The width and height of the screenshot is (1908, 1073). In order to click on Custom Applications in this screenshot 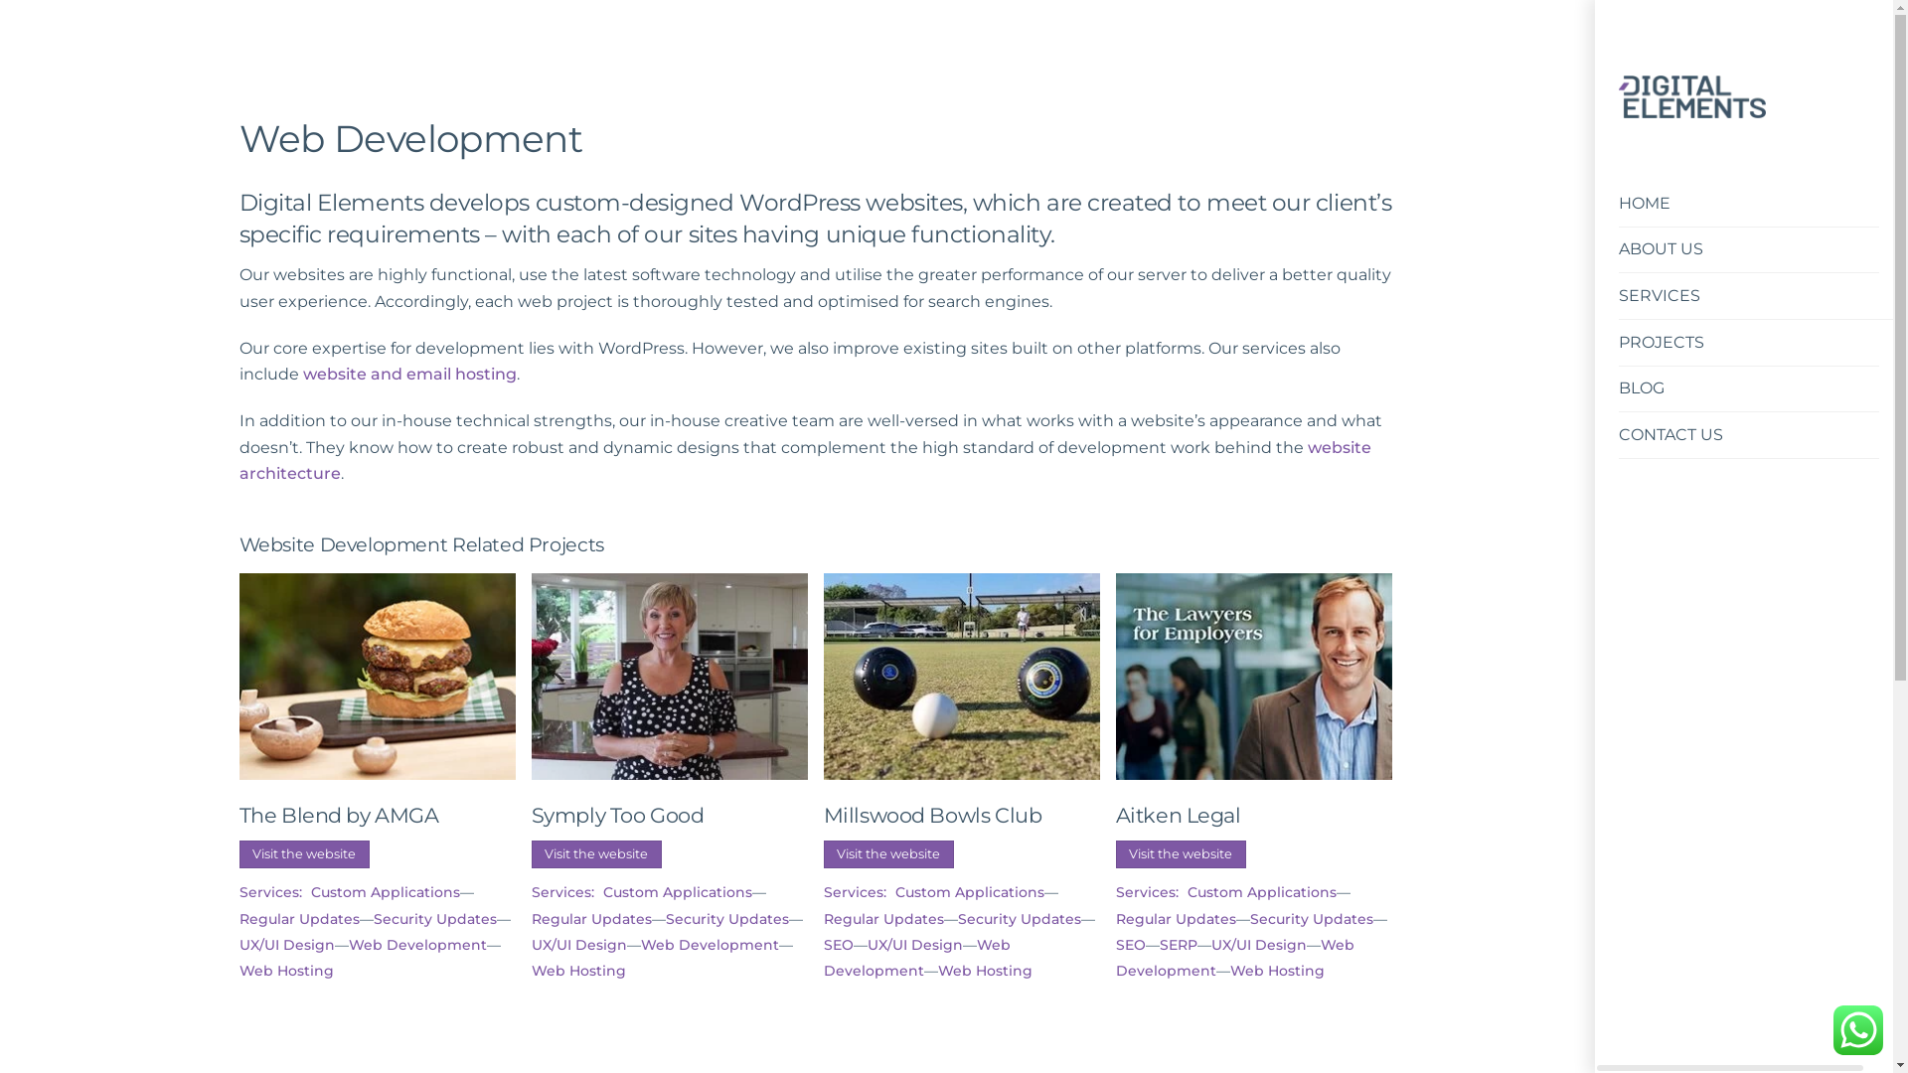, I will do `click(1262, 892)`.